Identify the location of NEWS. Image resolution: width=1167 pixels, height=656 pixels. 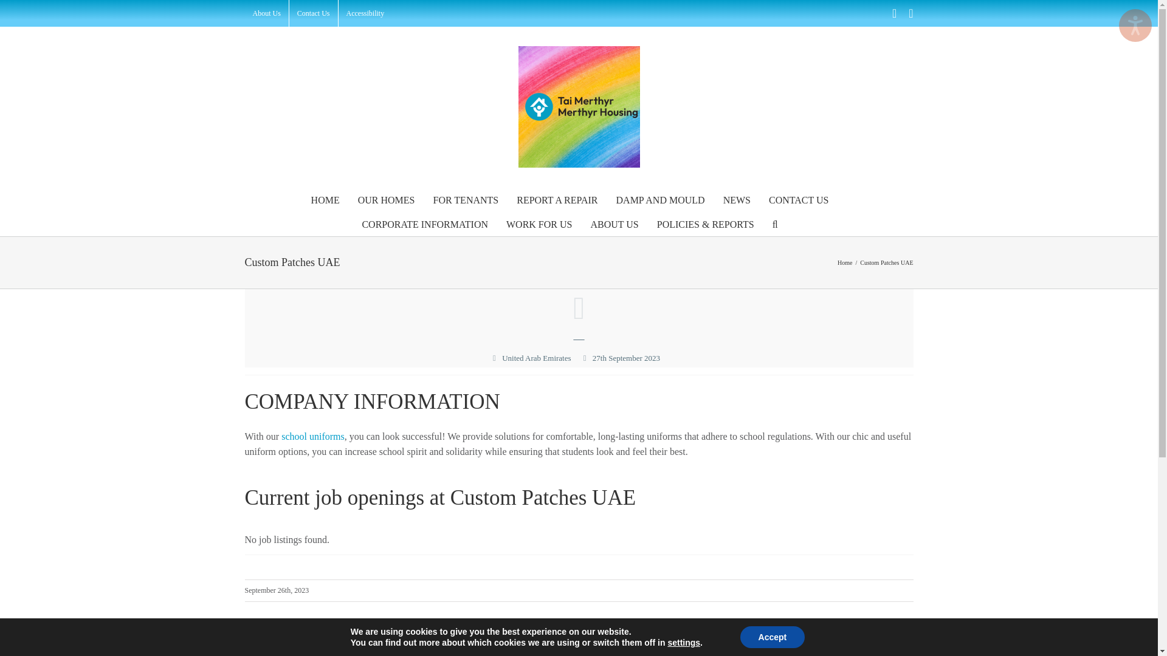
(737, 199).